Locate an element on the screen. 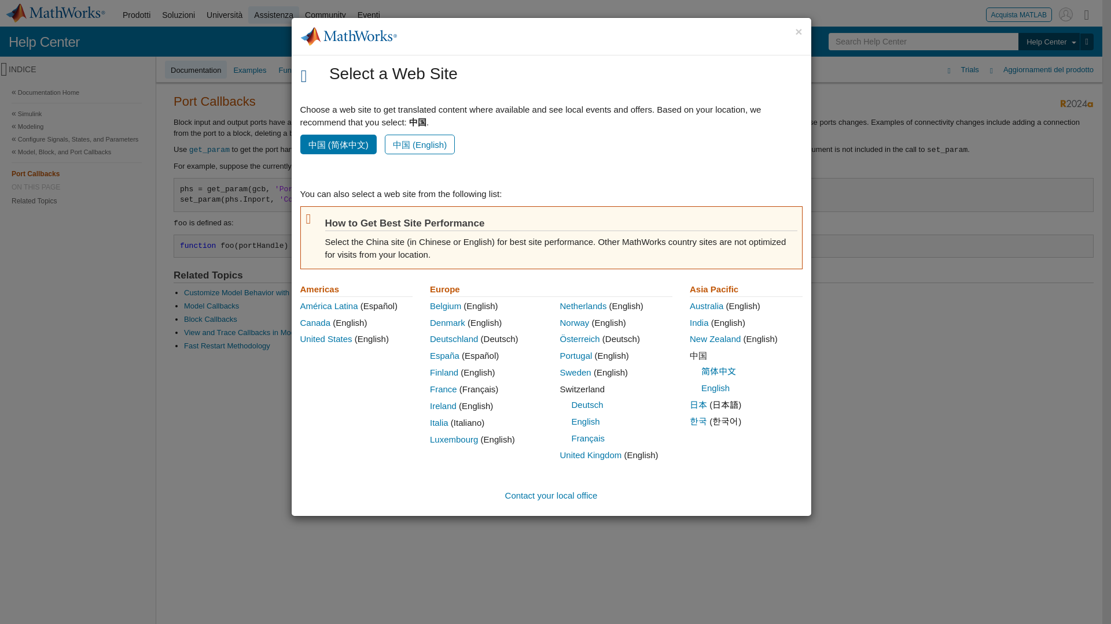 The width and height of the screenshot is (1111, 624). Acquista MATLAB is located at coordinates (1087, 14).